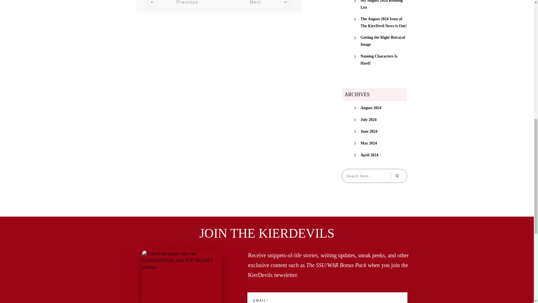  Describe the element at coordinates (263, 6) in the screenshot. I see `Next` at that location.